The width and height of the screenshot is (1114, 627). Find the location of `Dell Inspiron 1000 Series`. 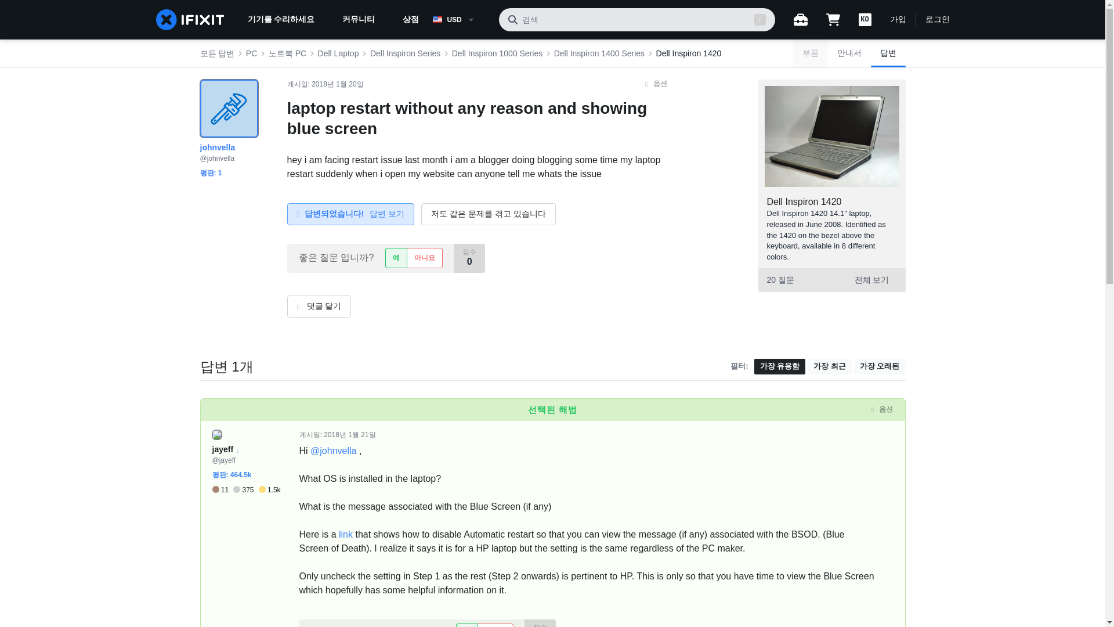

Dell Inspiron 1000 Series is located at coordinates (497, 53).